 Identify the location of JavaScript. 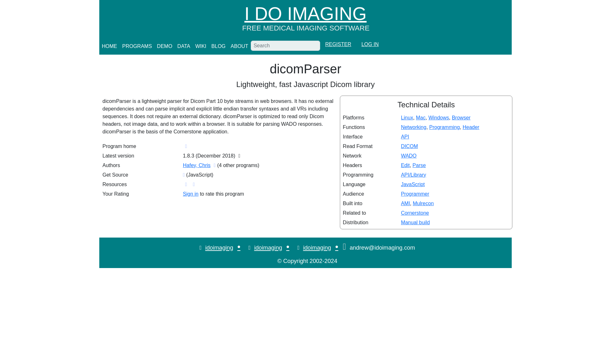
(412, 184).